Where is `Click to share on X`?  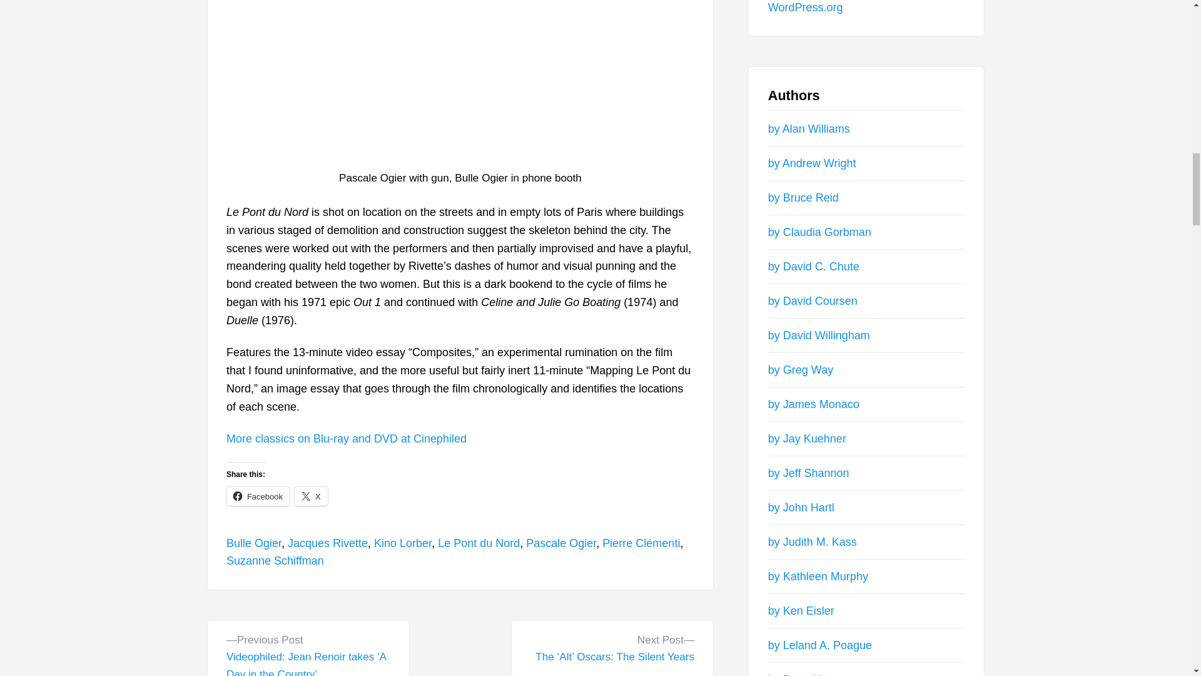
Click to share on X is located at coordinates (311, 496).